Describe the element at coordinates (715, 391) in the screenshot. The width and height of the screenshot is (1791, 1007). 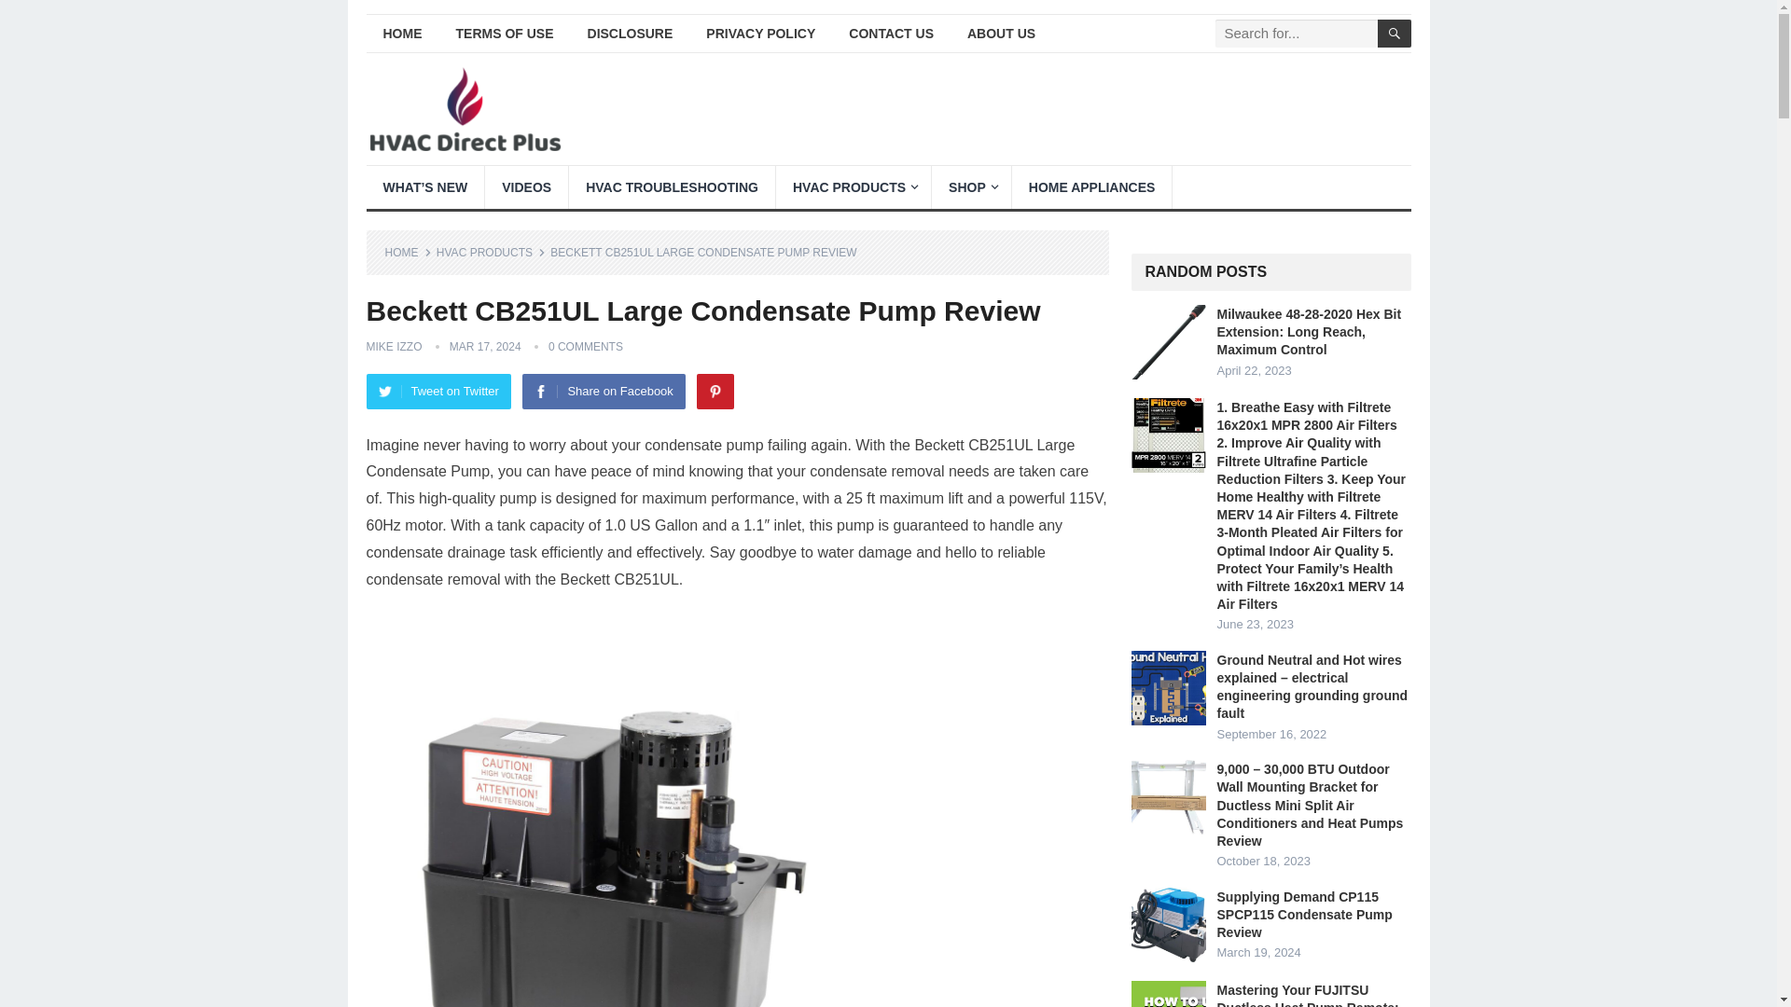
I see `Pinterest` at that location.